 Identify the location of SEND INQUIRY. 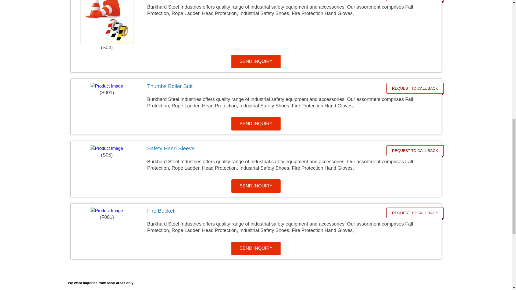
(256, 61).